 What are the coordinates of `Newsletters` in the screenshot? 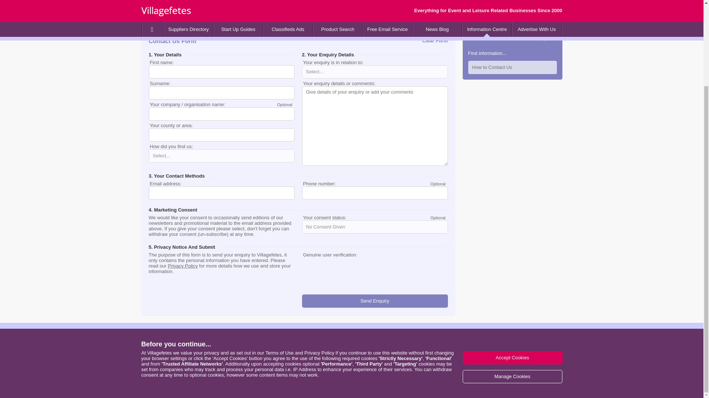 It's located at (303, 353).